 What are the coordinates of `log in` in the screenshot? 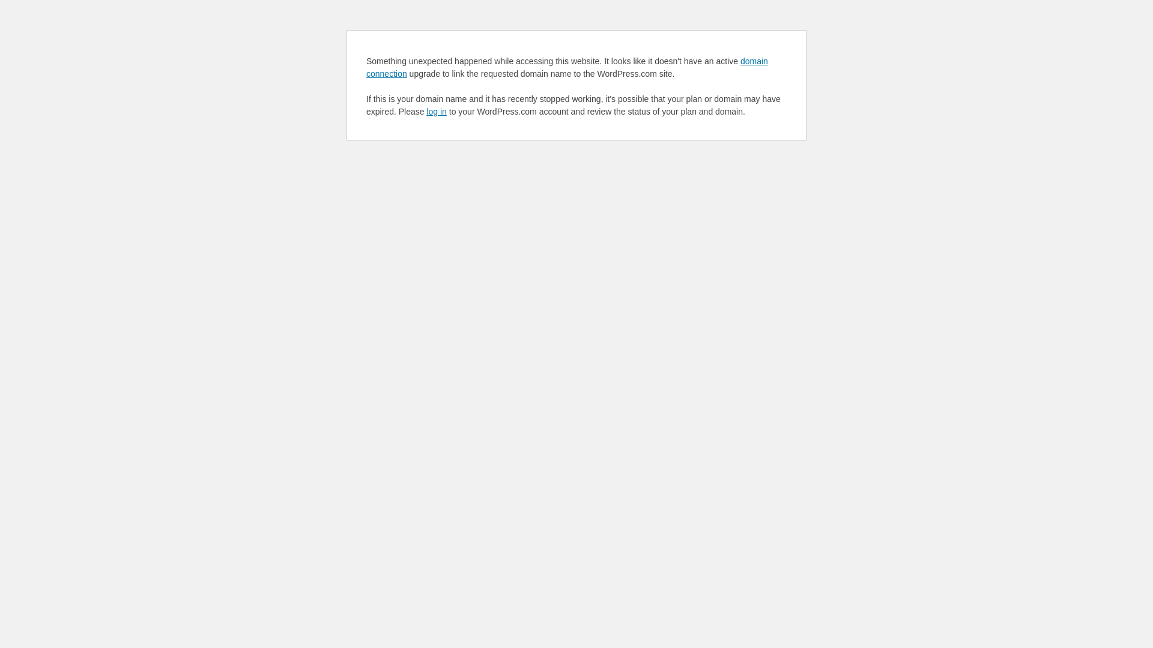 It's located at (436, 112).